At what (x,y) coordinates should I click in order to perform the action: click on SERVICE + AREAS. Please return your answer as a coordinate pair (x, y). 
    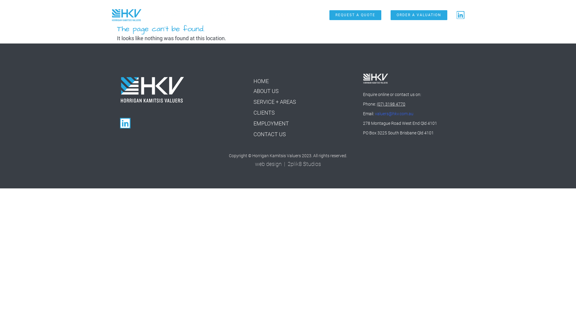
    Looking at the image, I should click on (275, 102).